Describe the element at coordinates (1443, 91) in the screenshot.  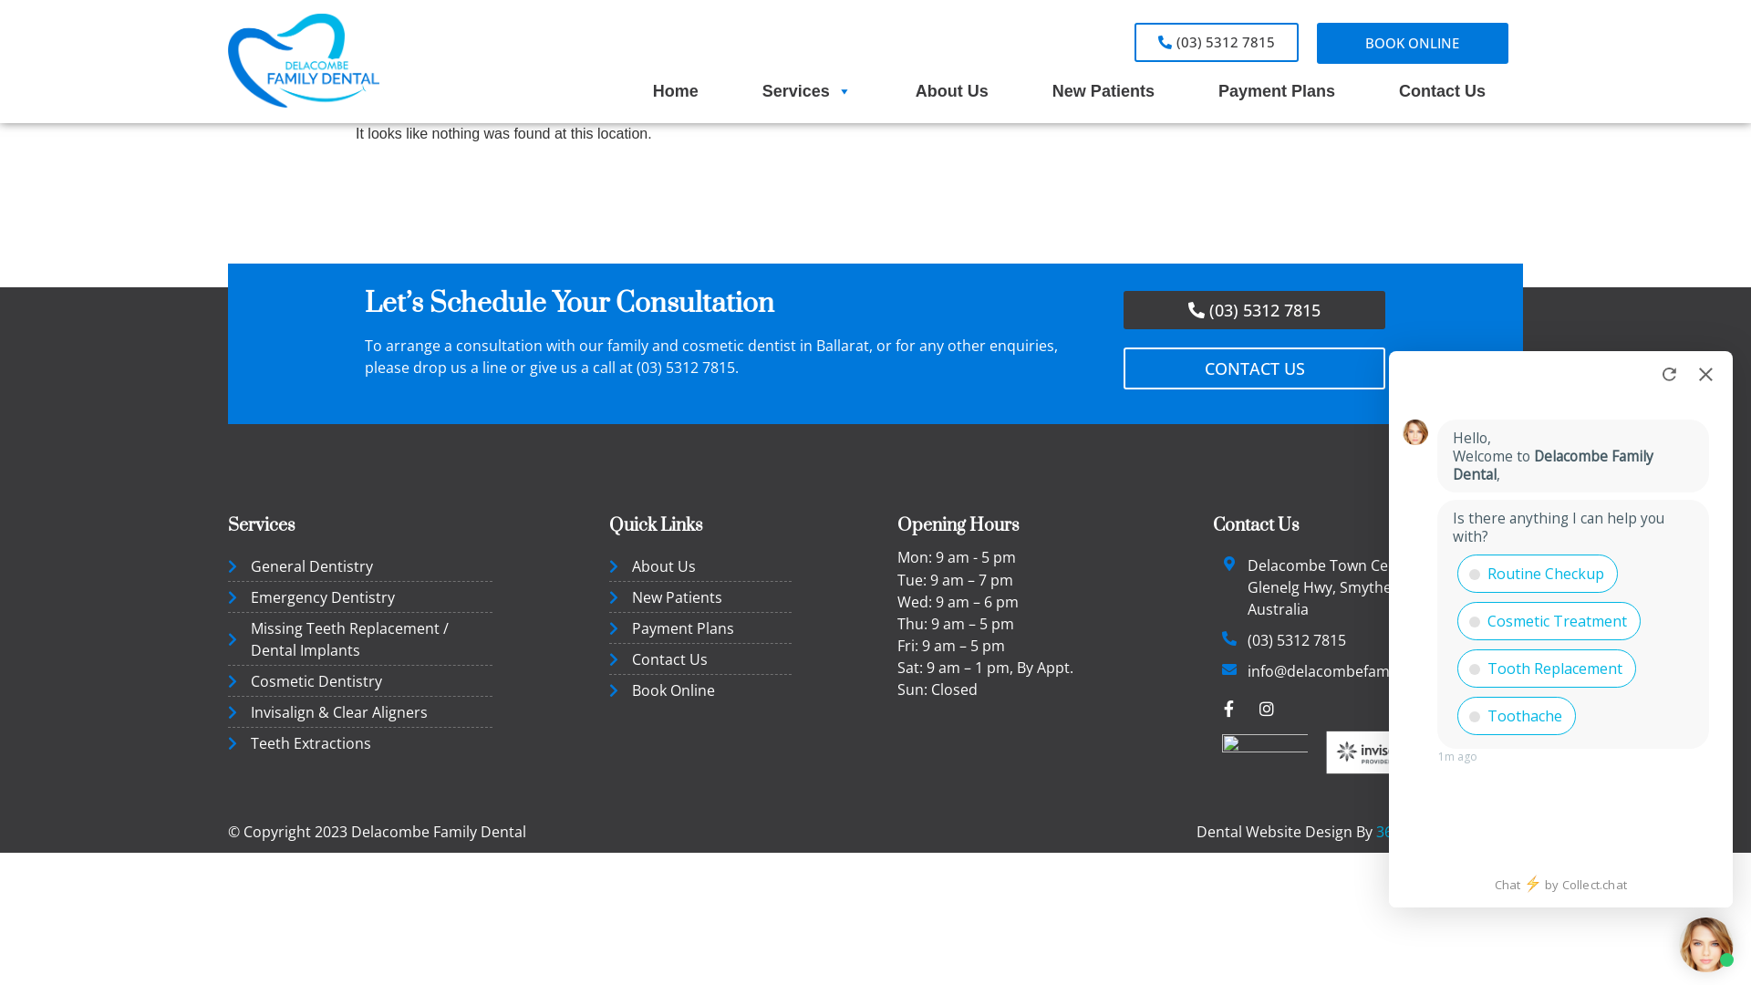
I see `Contact Us` at that location.